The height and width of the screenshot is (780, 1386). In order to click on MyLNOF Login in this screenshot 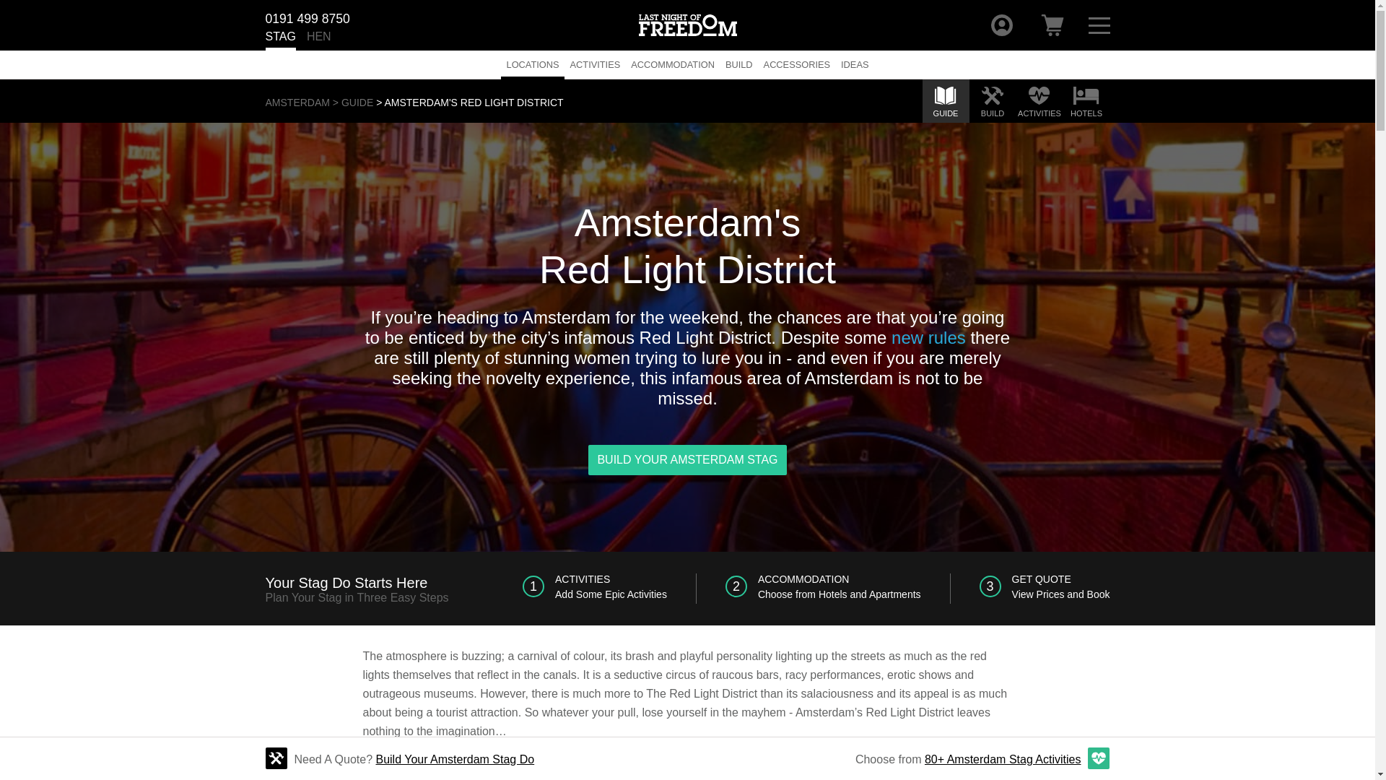, I will do `click(1001, 25)`.